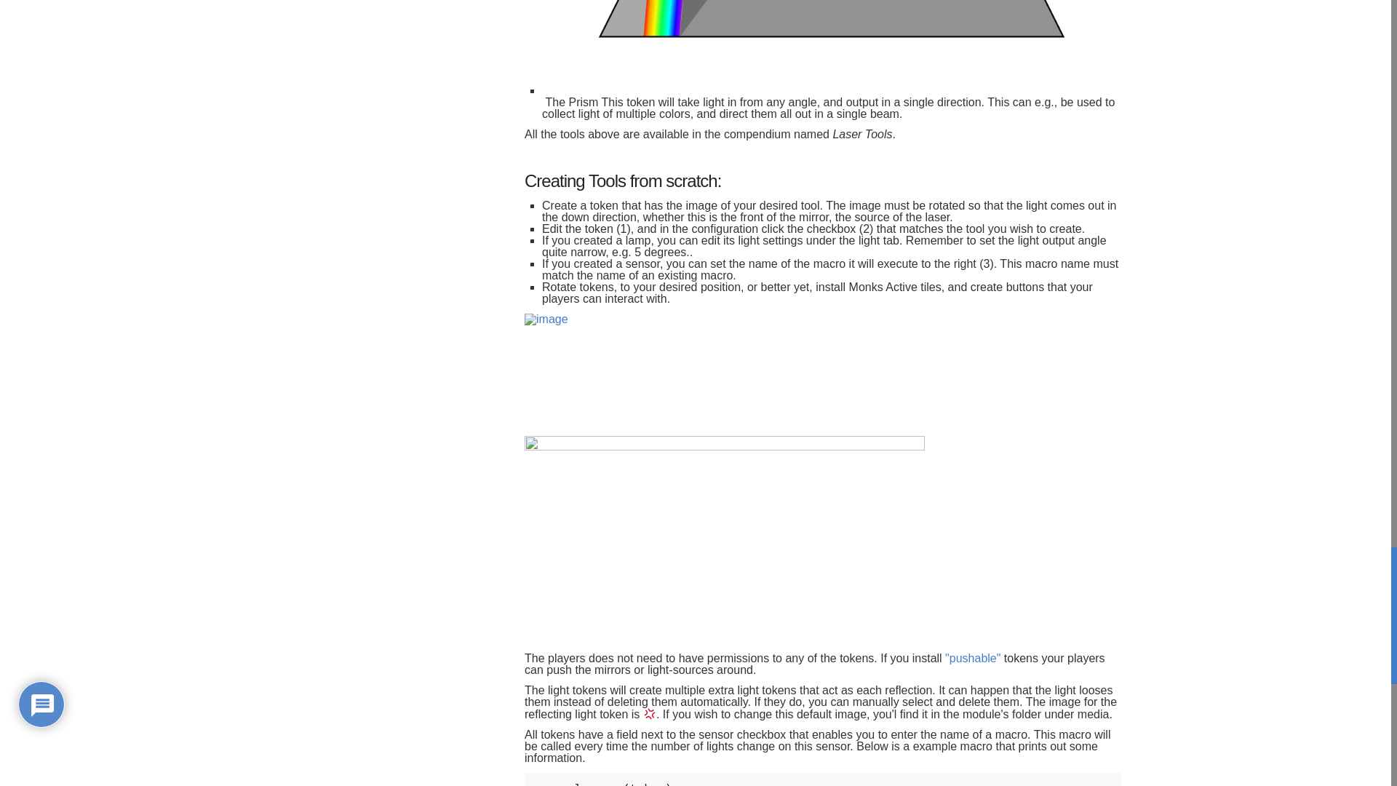 Image resolution: width=1397 pixels, height=786 pixels. I want to click on "pushable", so click(972, 658).